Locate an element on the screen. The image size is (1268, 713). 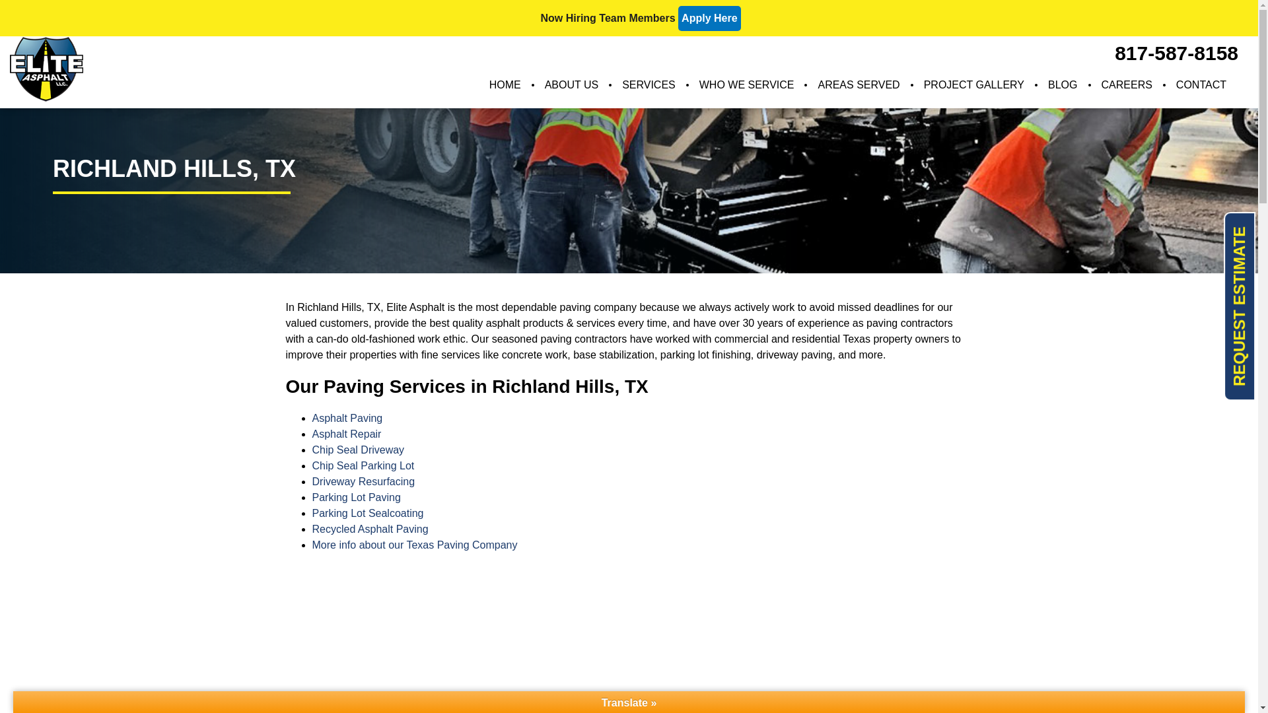
SERVICES is located at coordinates (649, 85).